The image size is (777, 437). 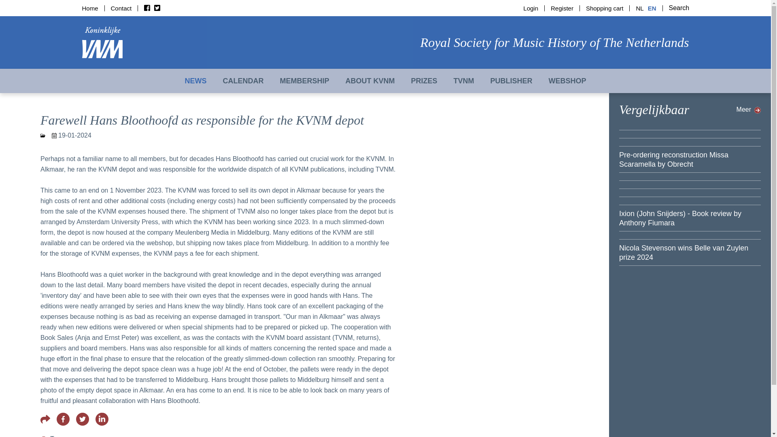 What do you see at coordinates (121, 8) in the screenshot?
I see `Contact` at bounding box center [121, 8].